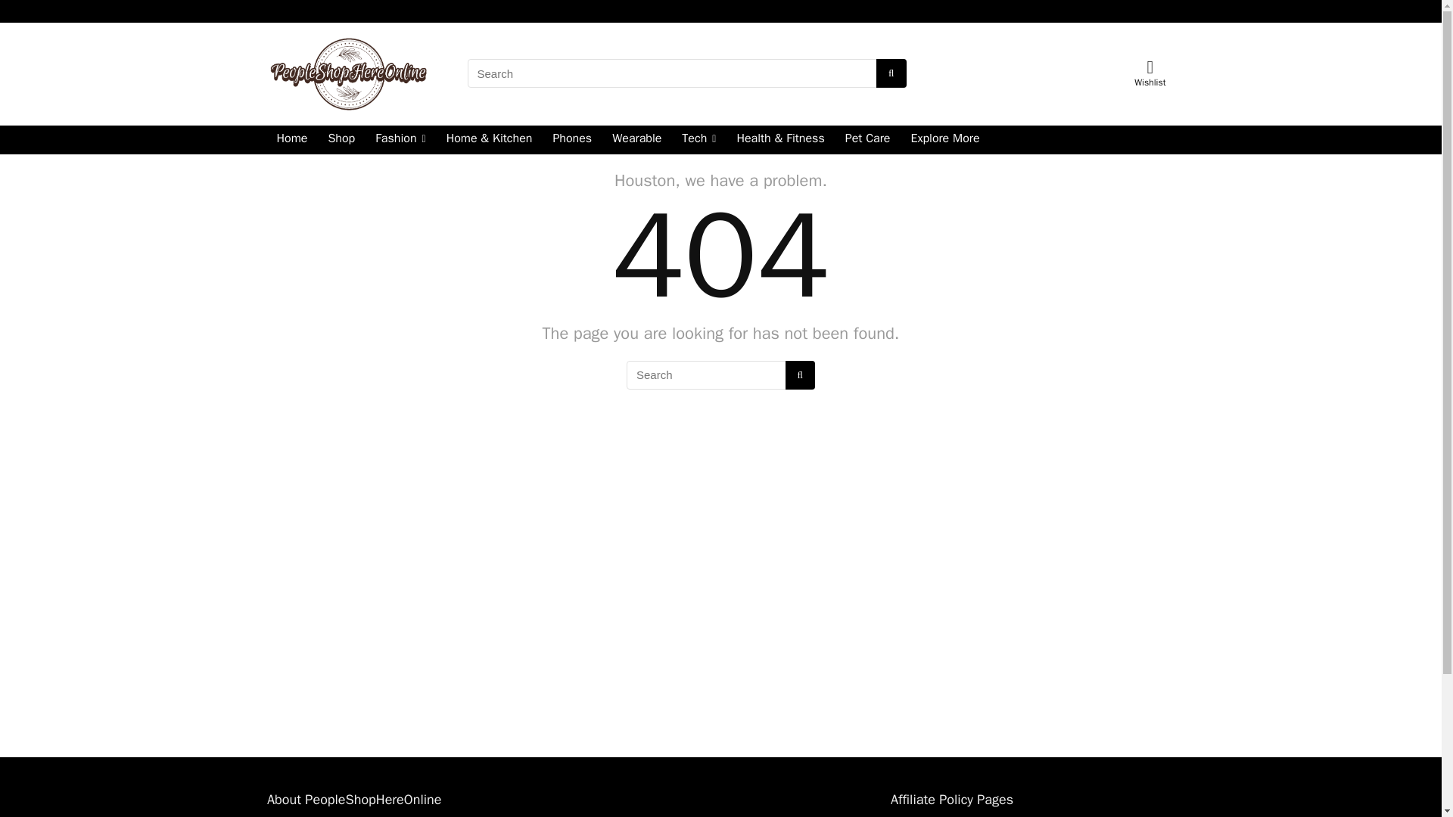 The height and width of the screenshot is (817, 1453). Describe the element at coordinates (698, 140) in the screenshot. I see `Tech` at that location.